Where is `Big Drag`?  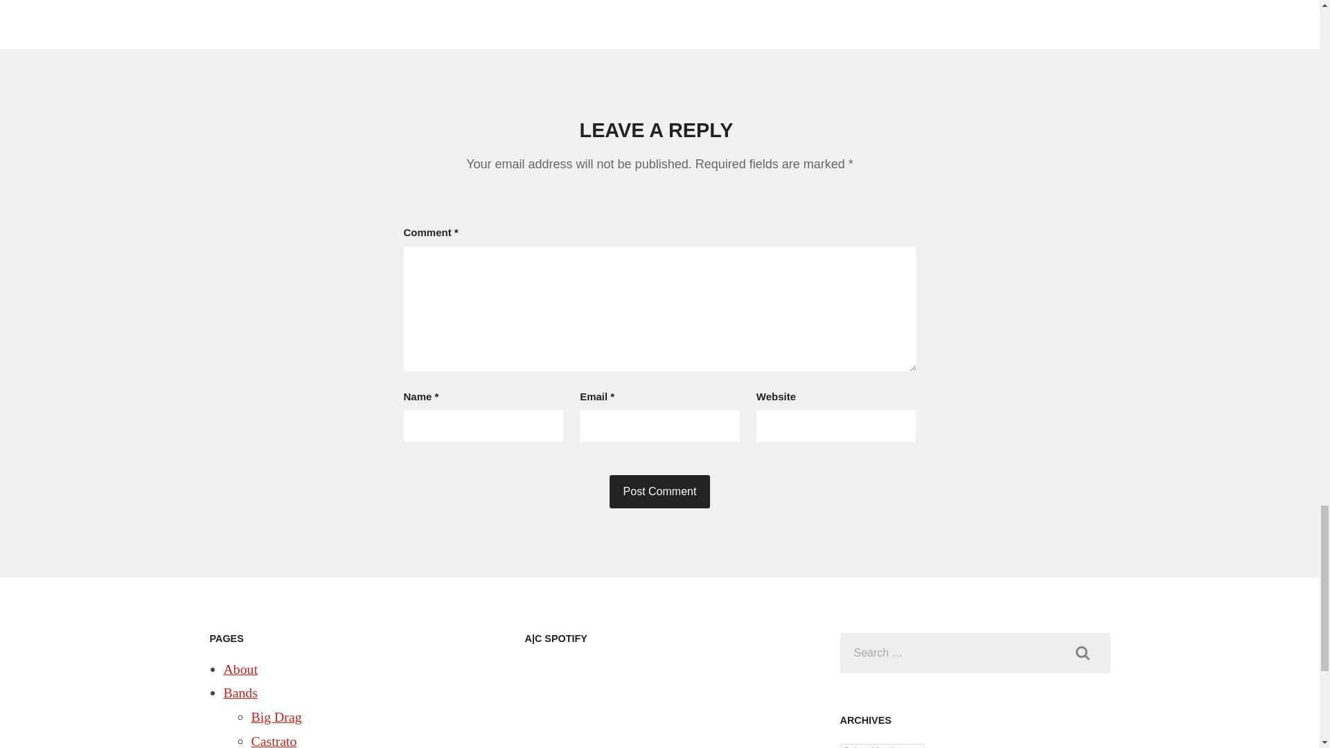 Big Drag is located at coordinates (276, 716).